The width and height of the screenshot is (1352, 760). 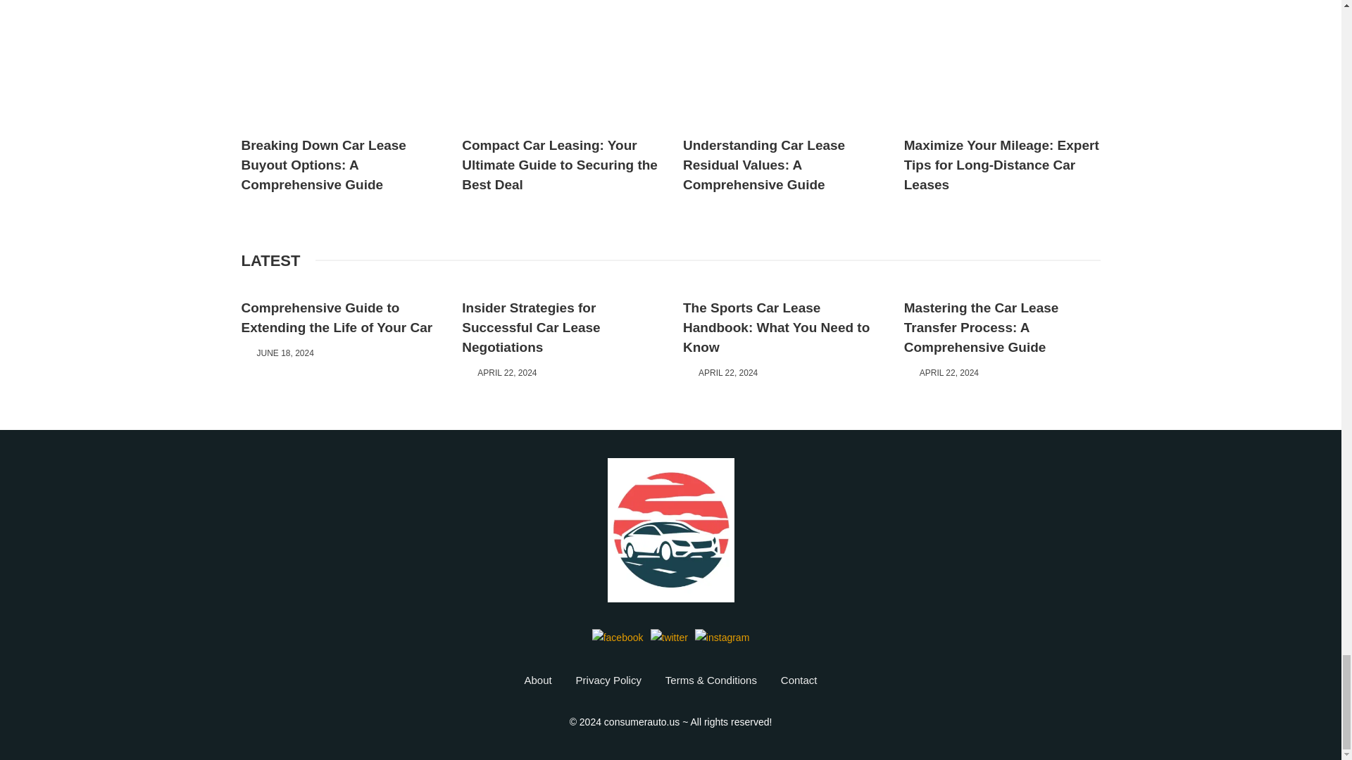 What do you see at coordinates (337, 319) in the screenshot?
I see `Comprehensive Guide to Extending the Life of Your Car` at bounding box center [337, 319].